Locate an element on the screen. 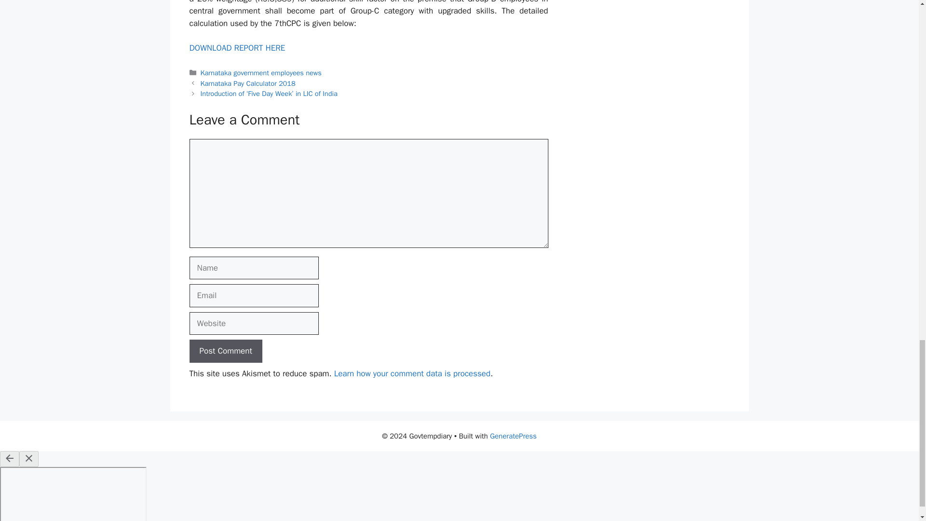  Learn how your comment data is processed is located at coordinates (412, 373).